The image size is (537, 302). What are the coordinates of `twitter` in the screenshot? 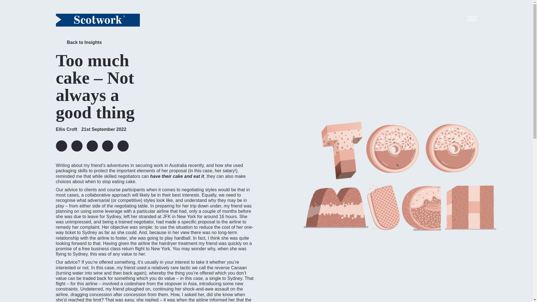 It's located at (76, 146).